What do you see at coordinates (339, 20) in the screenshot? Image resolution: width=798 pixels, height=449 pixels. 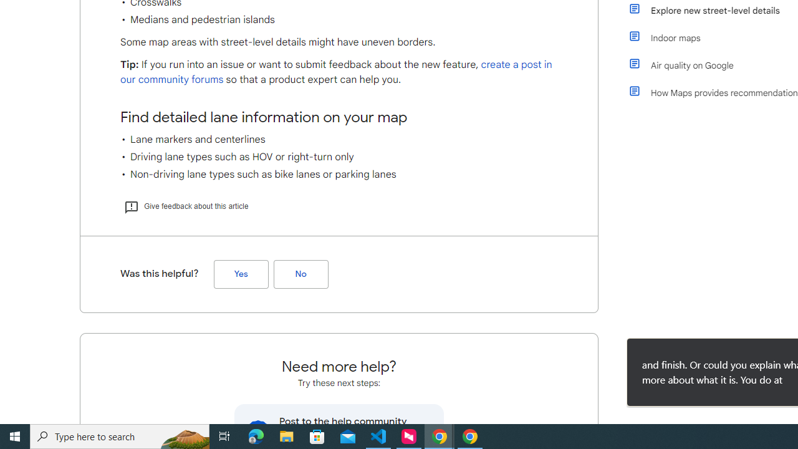 I see `Medians and pedestrian islands` at bounding box center [339, 20].